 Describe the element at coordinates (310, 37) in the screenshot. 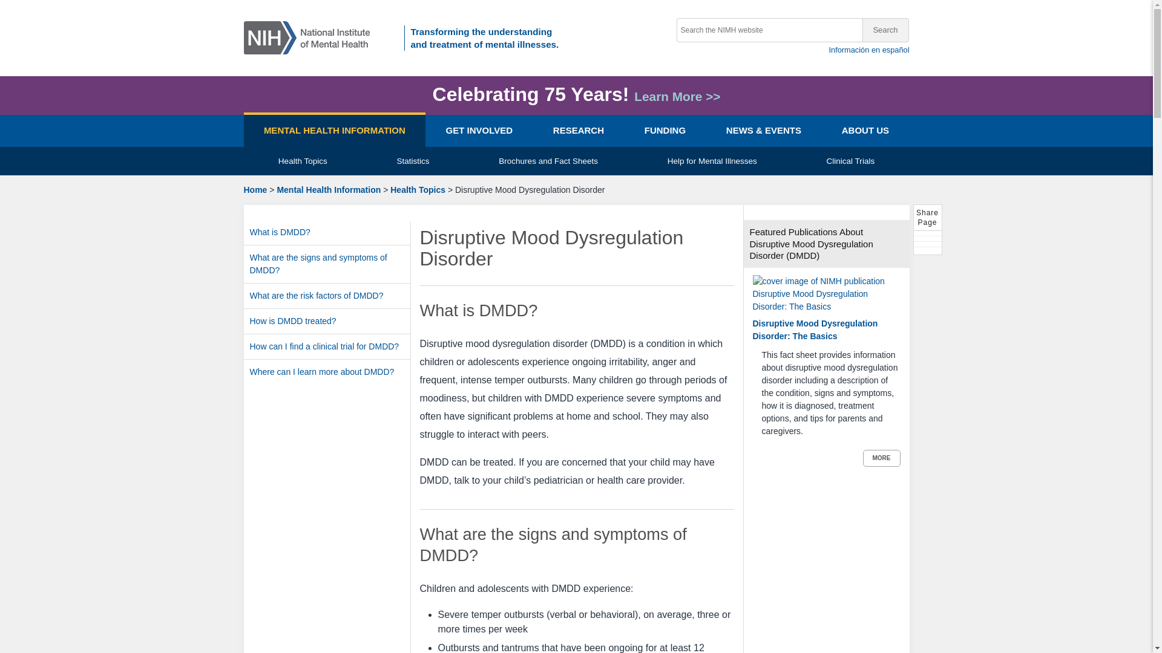

I see `NIMH Home` at that location.